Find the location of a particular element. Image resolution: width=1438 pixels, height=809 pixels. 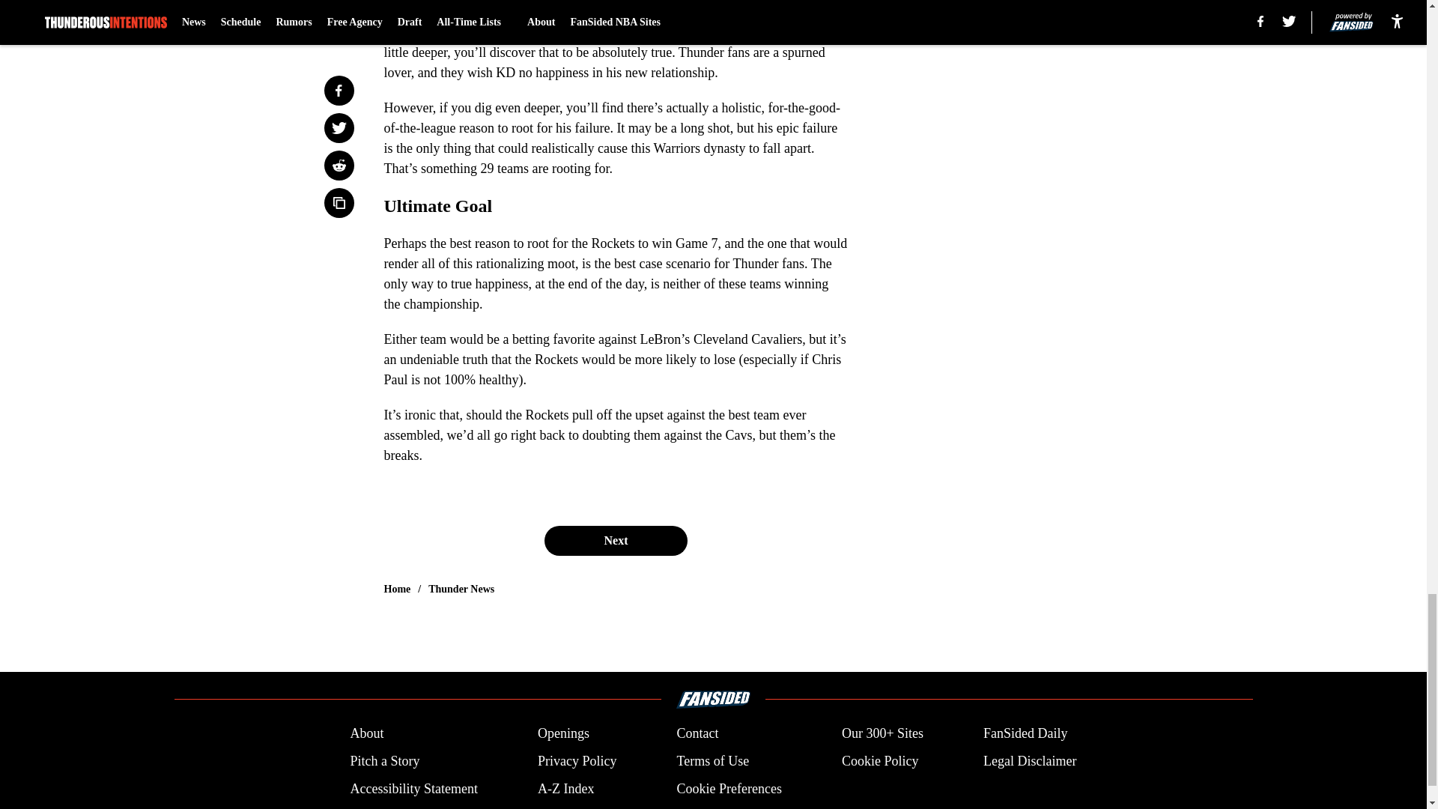

FanSided Daily is located at coordinates (1026, 733).